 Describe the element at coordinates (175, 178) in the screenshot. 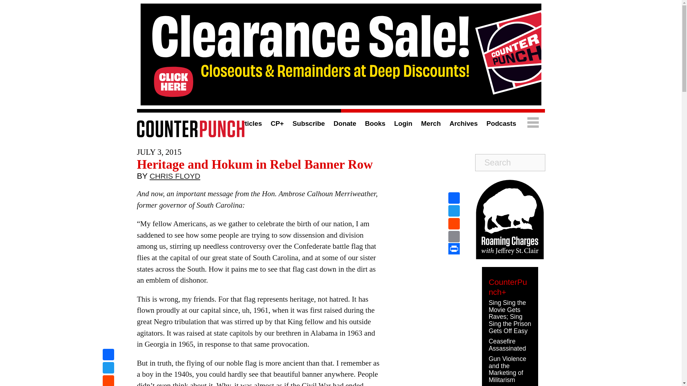

I see `CHRIS FLOYD` at that location.